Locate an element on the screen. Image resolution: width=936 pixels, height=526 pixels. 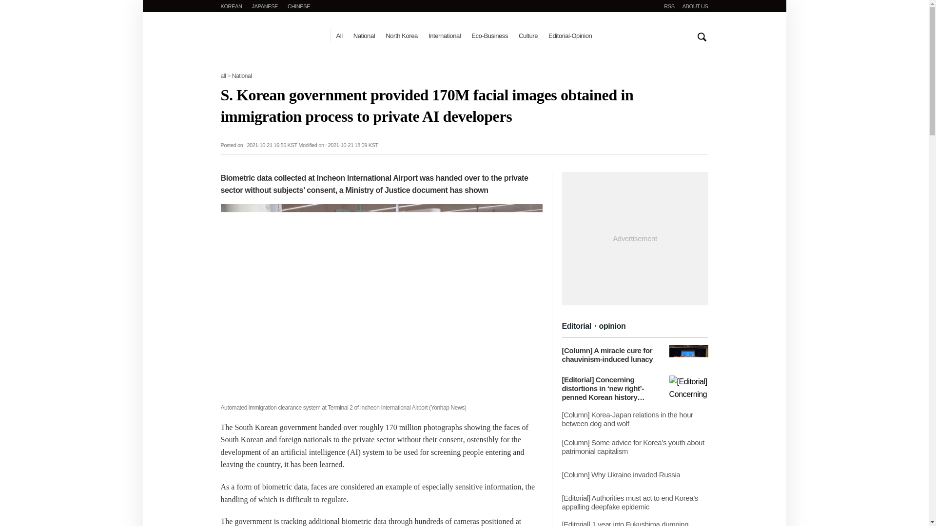
Editorial-Opinion is located at coordinates (570, 36).